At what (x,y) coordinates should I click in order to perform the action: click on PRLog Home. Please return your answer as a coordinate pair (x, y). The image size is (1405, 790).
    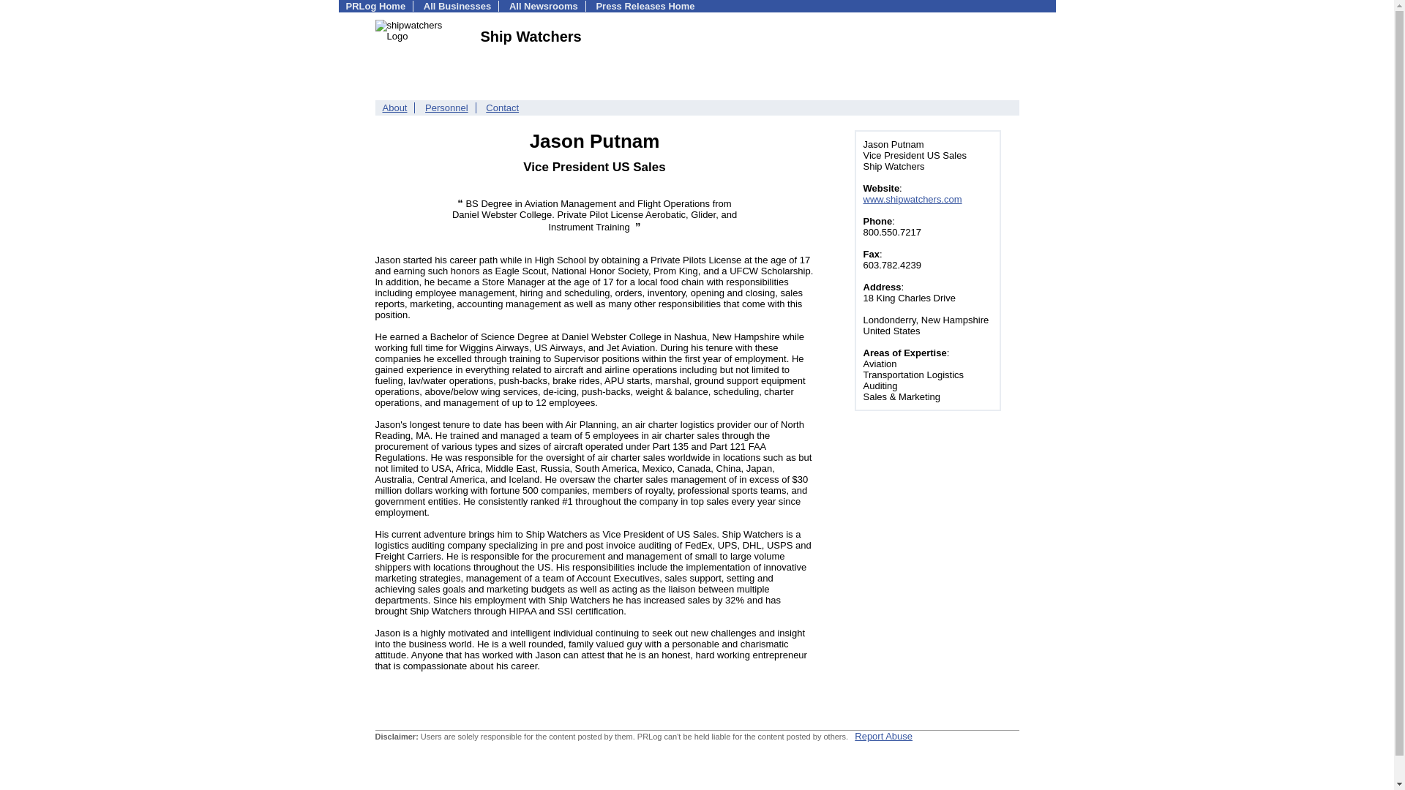
    Looking at the image, I should click on (375, 6).